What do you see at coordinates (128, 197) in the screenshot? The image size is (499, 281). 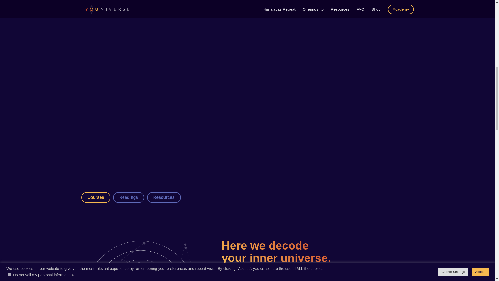 I see `Readings` at bounding box center [128, 197].